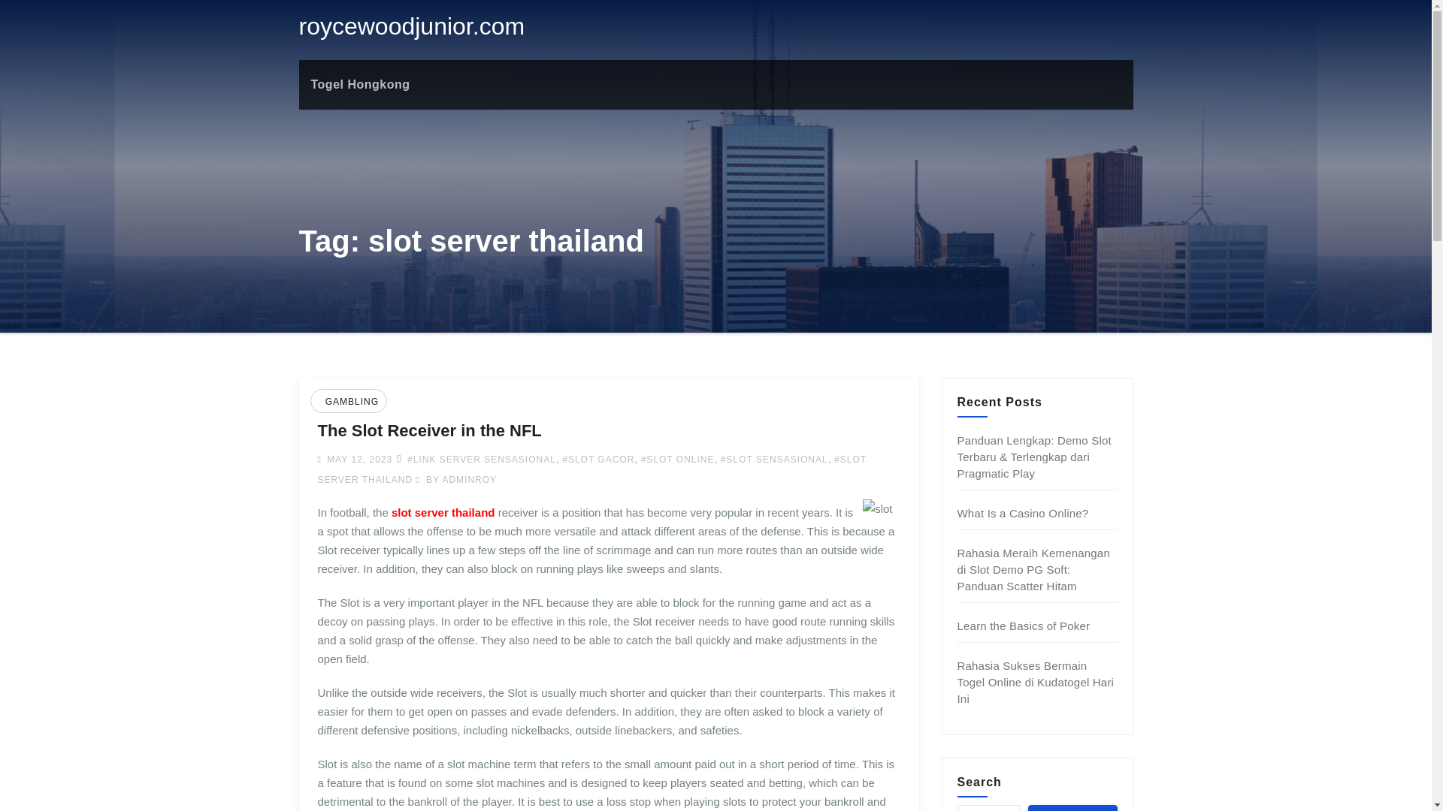 Image resolution: width=1443 pixels, height=811 pixels. Describe the element at coordinates (455, 479) in the screenshot. I see `BY ADMINROY` at that location.